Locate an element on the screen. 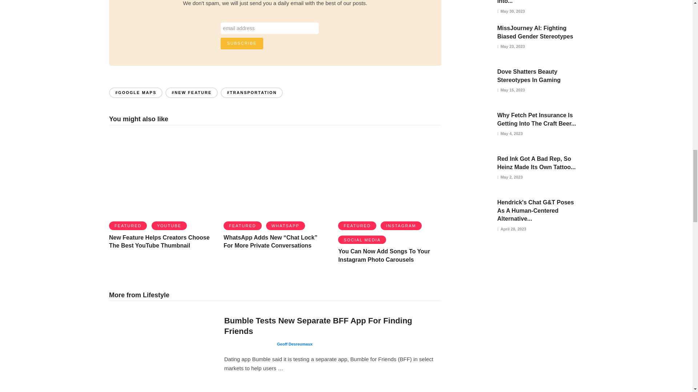 The image size is (698, 392). Subscribe is located at coordinates (242, 44).